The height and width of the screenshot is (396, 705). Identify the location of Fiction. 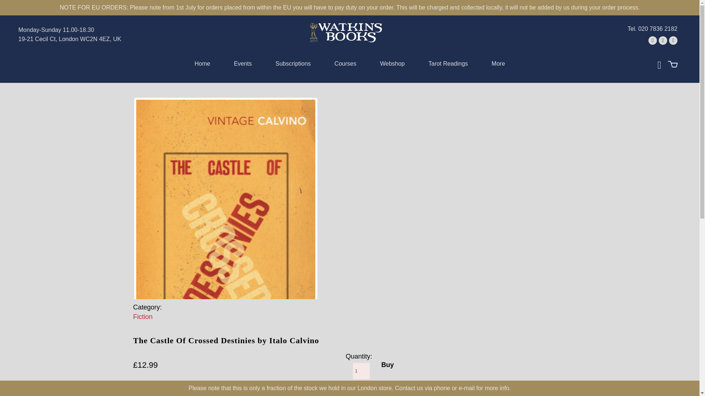
(142, 317).